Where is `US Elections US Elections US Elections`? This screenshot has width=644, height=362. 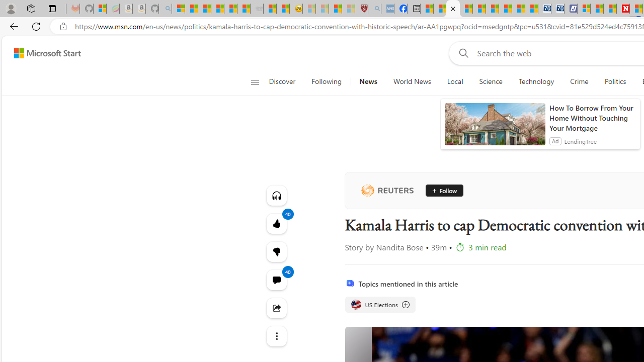
US Elections US Elections US Elections is located at coordinates (379, 305).